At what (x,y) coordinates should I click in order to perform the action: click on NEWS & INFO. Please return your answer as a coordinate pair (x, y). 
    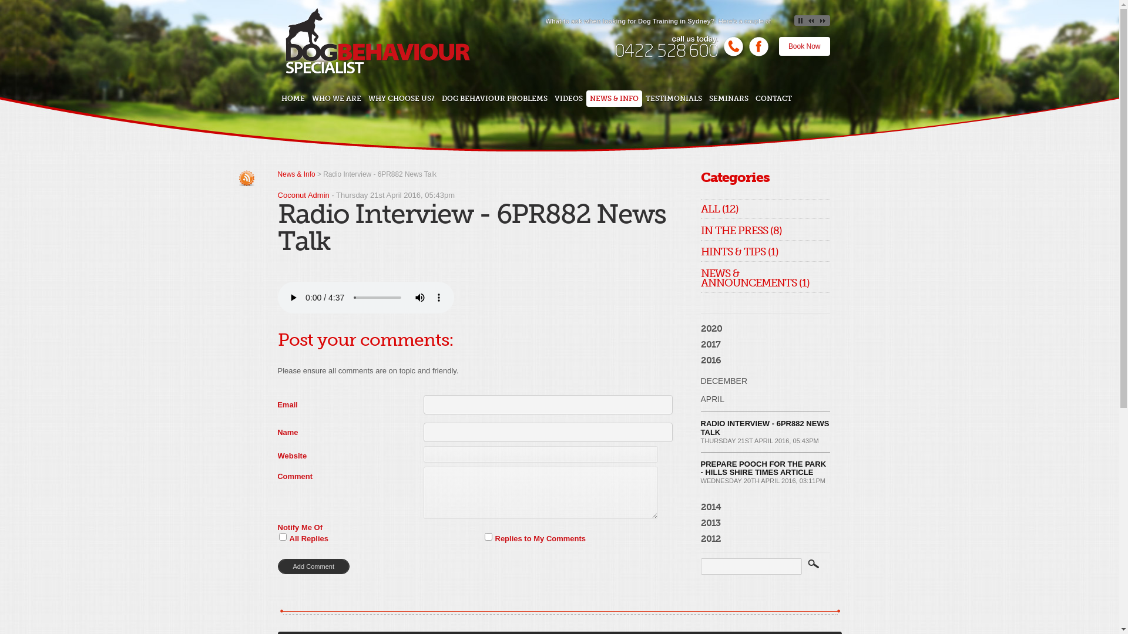
    Looking at the image, I should click on (615, 99).